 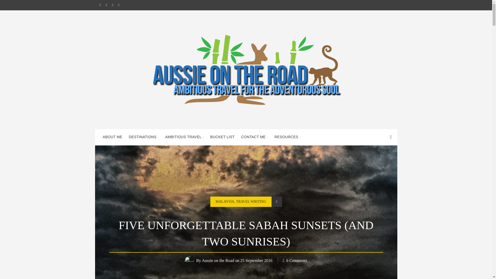 I want to click on DESTINATIONS, so click(x=144, y=137).